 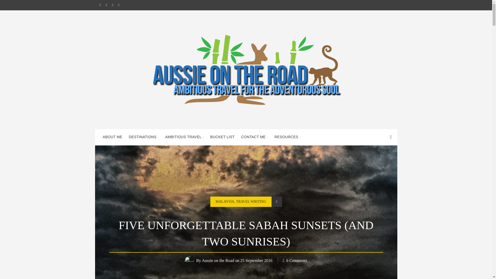 I want to click on DESTINATIONS, so click(x=144, y=137).